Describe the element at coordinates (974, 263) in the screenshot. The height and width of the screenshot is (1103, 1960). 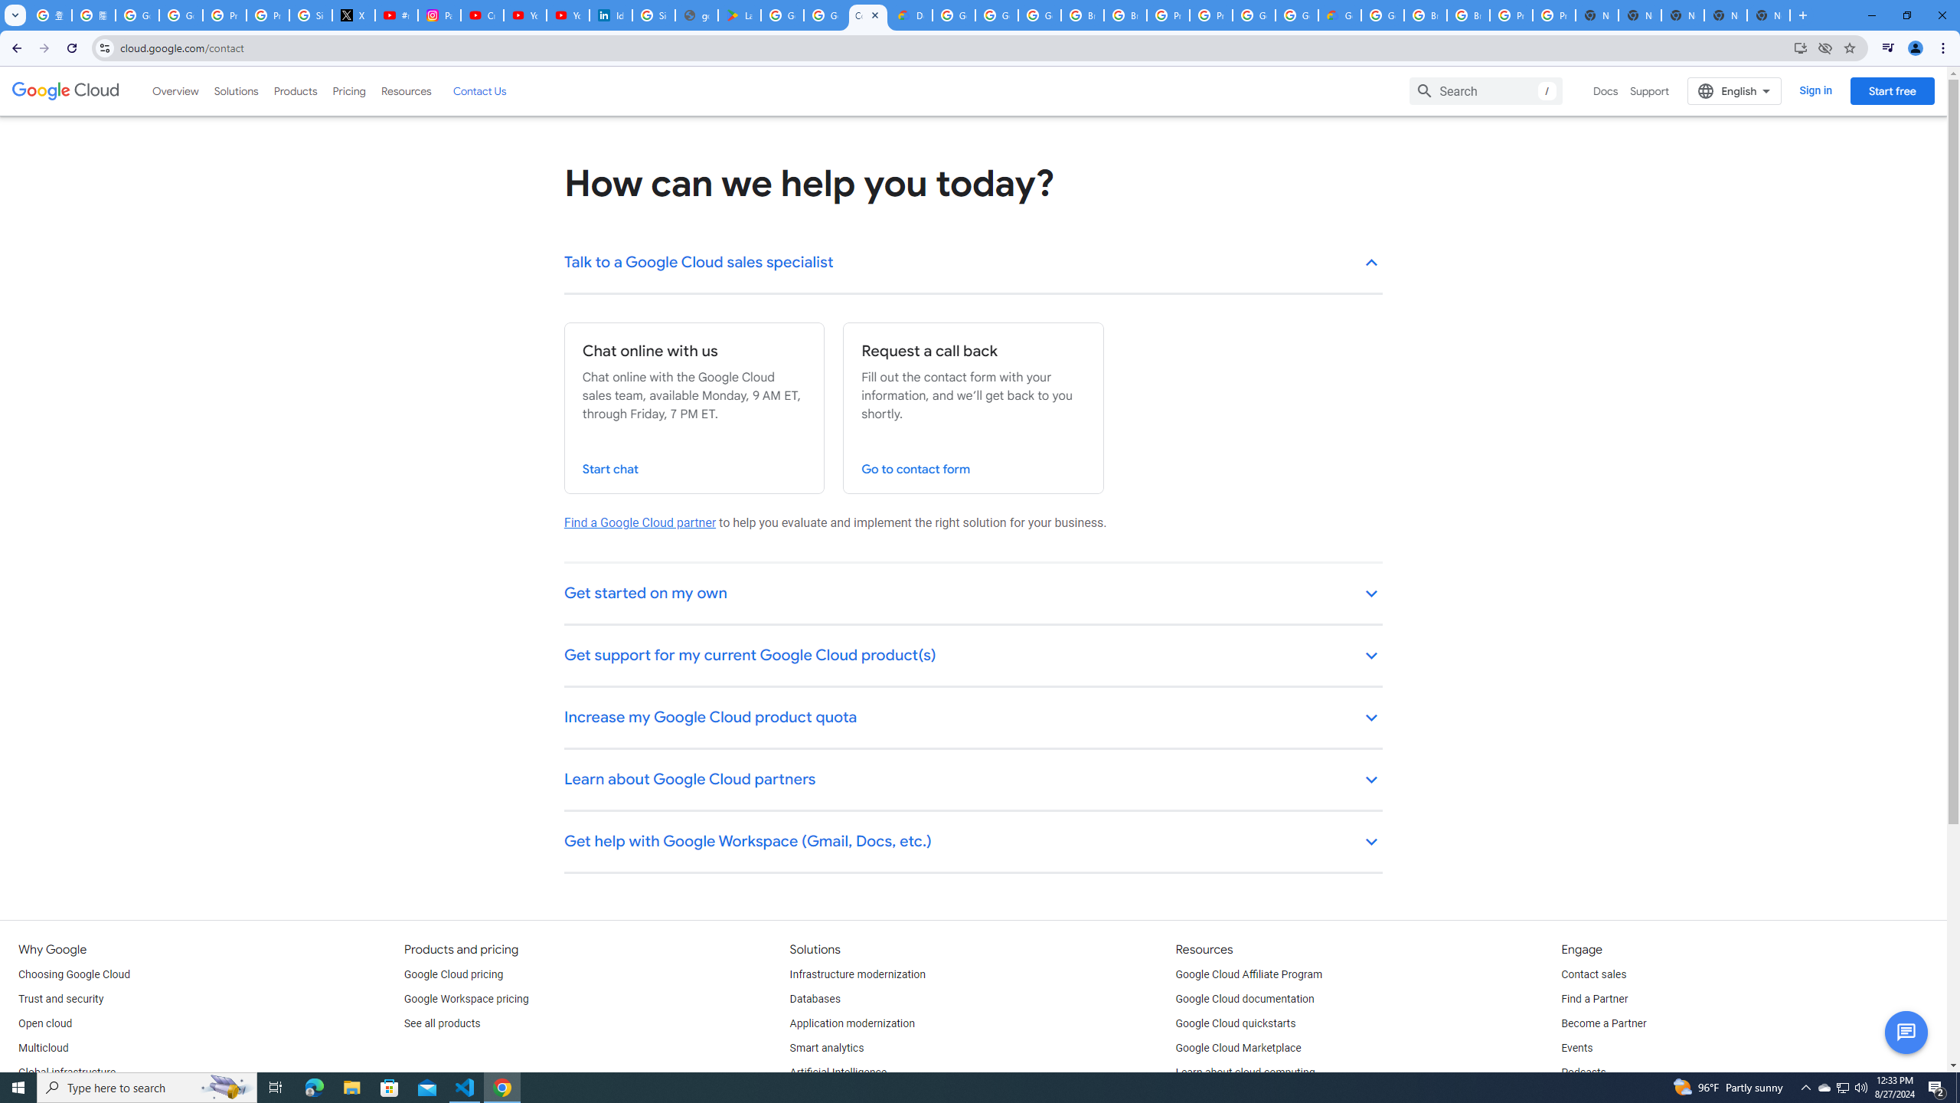
I see `Talk to a Google Cloud sales specialist keyboard_arrow_up` at that location.